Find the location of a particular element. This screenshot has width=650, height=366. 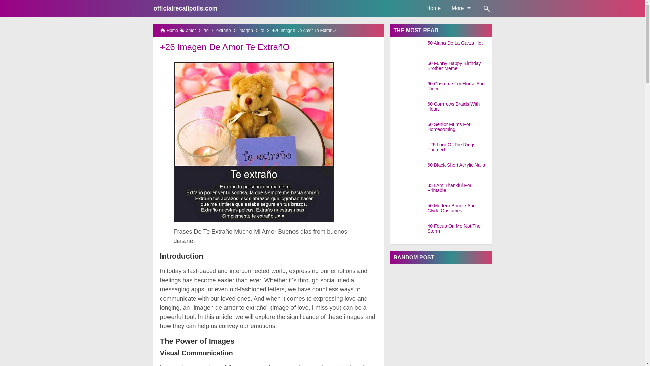

60 Costume For Horse And Rider is located at coordinates (459, 86).